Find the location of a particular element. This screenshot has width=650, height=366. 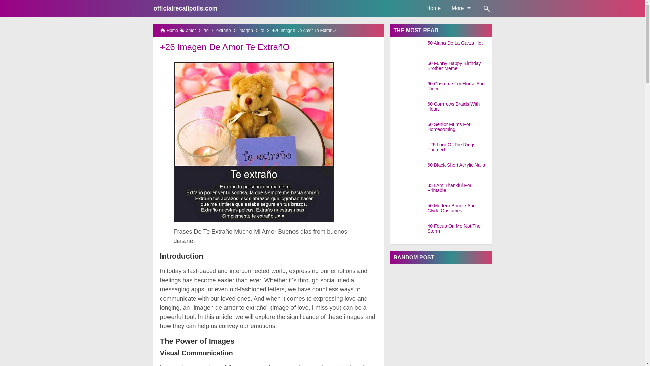

60 Costume For Horse And Rider is located at coordinates (459, 86).